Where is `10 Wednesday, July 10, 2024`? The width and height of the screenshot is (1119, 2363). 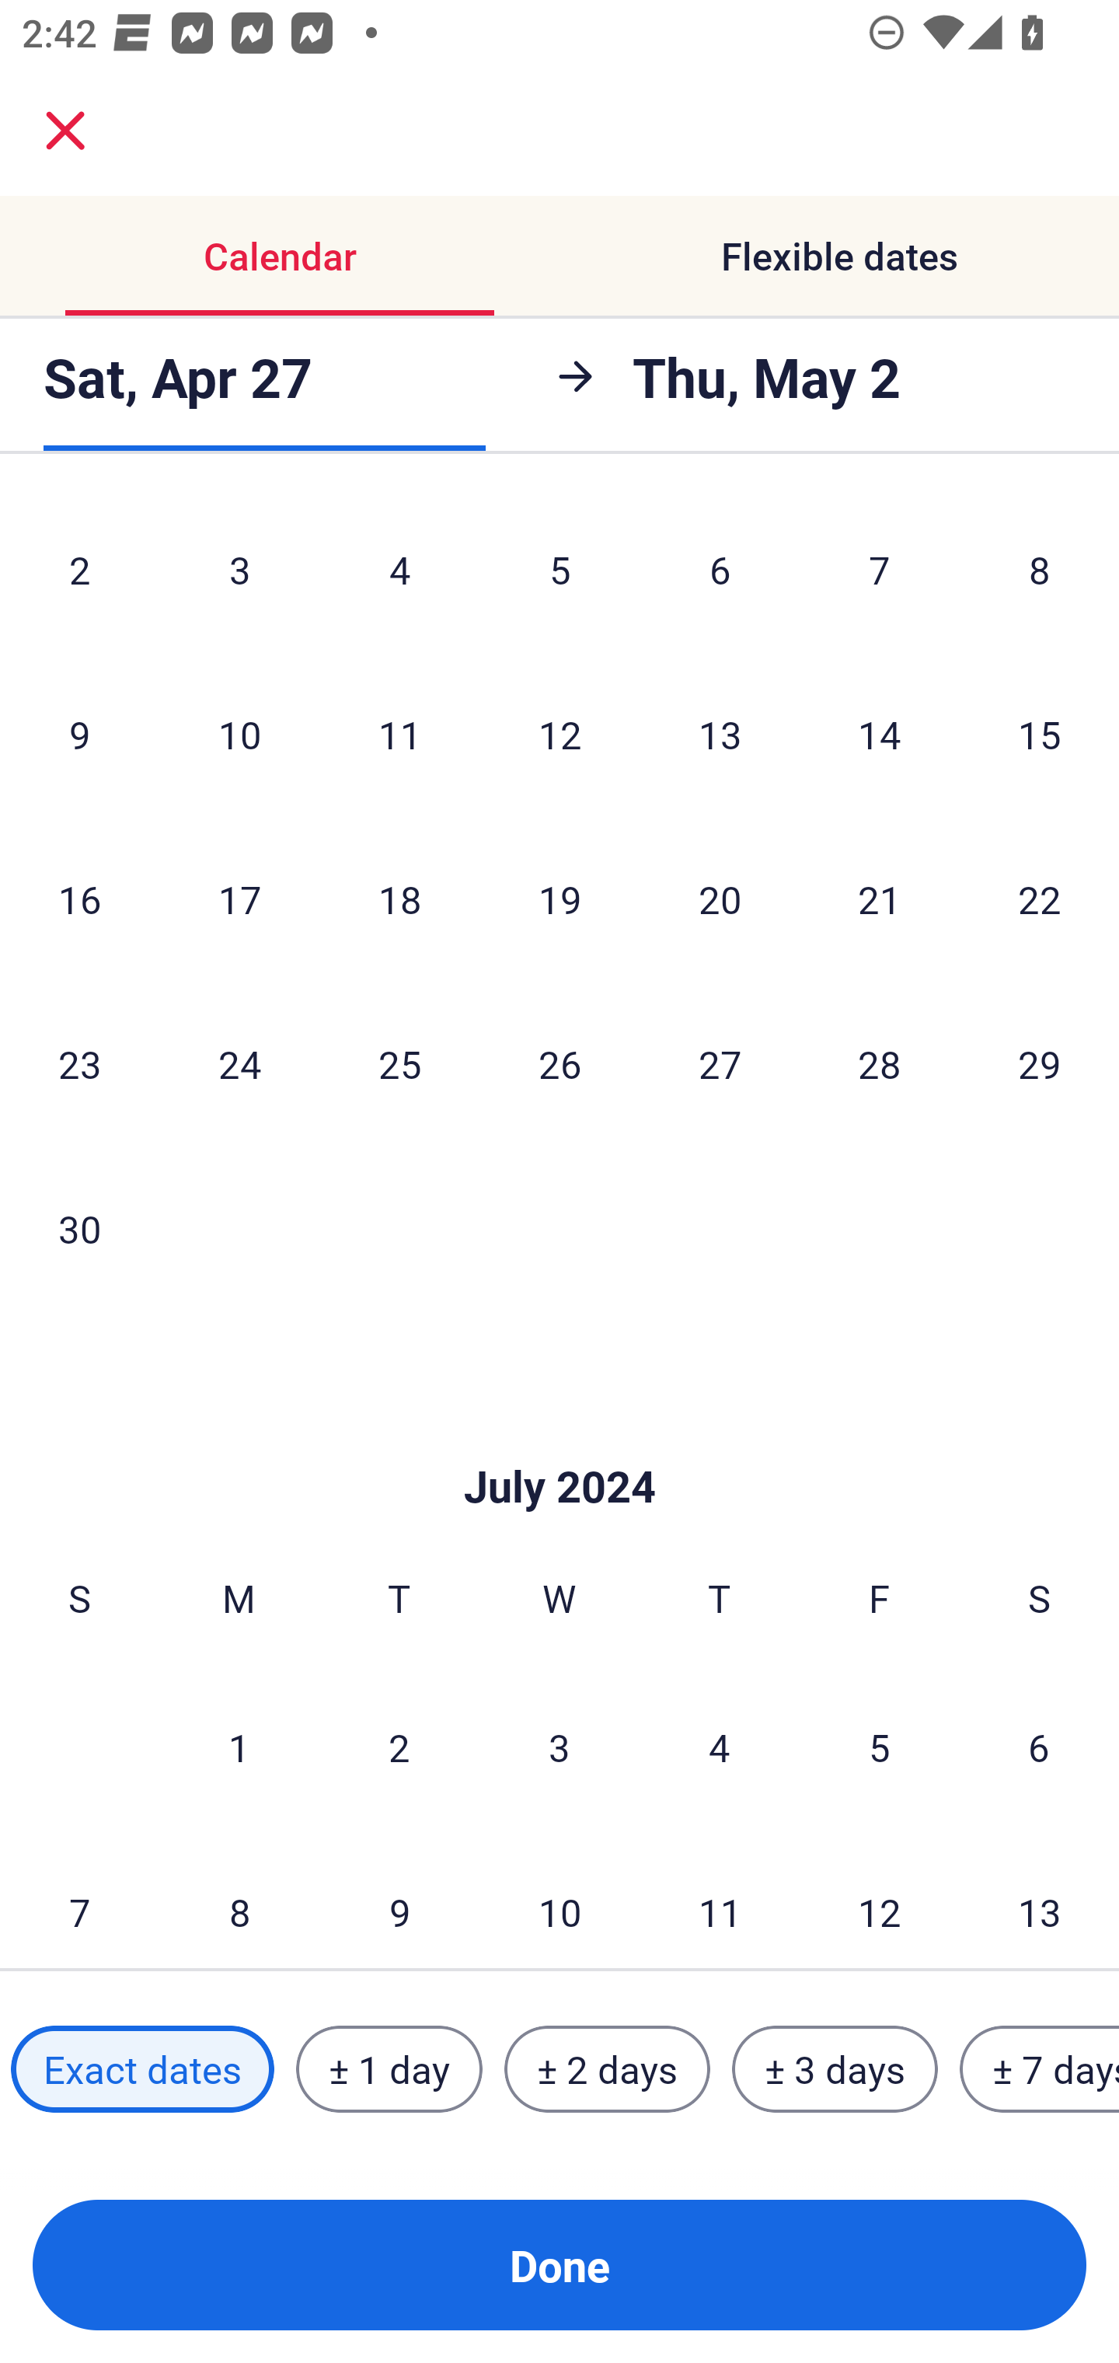 10 Wednesday, July 10, 2024 is located at coordinates (559, 1900).